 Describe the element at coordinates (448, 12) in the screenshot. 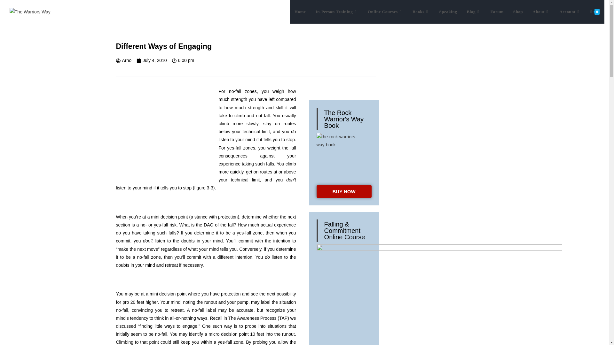

I see `Speaking` at that location.